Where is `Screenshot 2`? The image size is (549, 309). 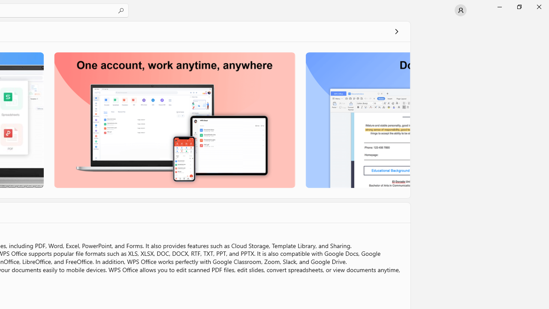
Screenshot 2 is located at coordinates (174, 120).